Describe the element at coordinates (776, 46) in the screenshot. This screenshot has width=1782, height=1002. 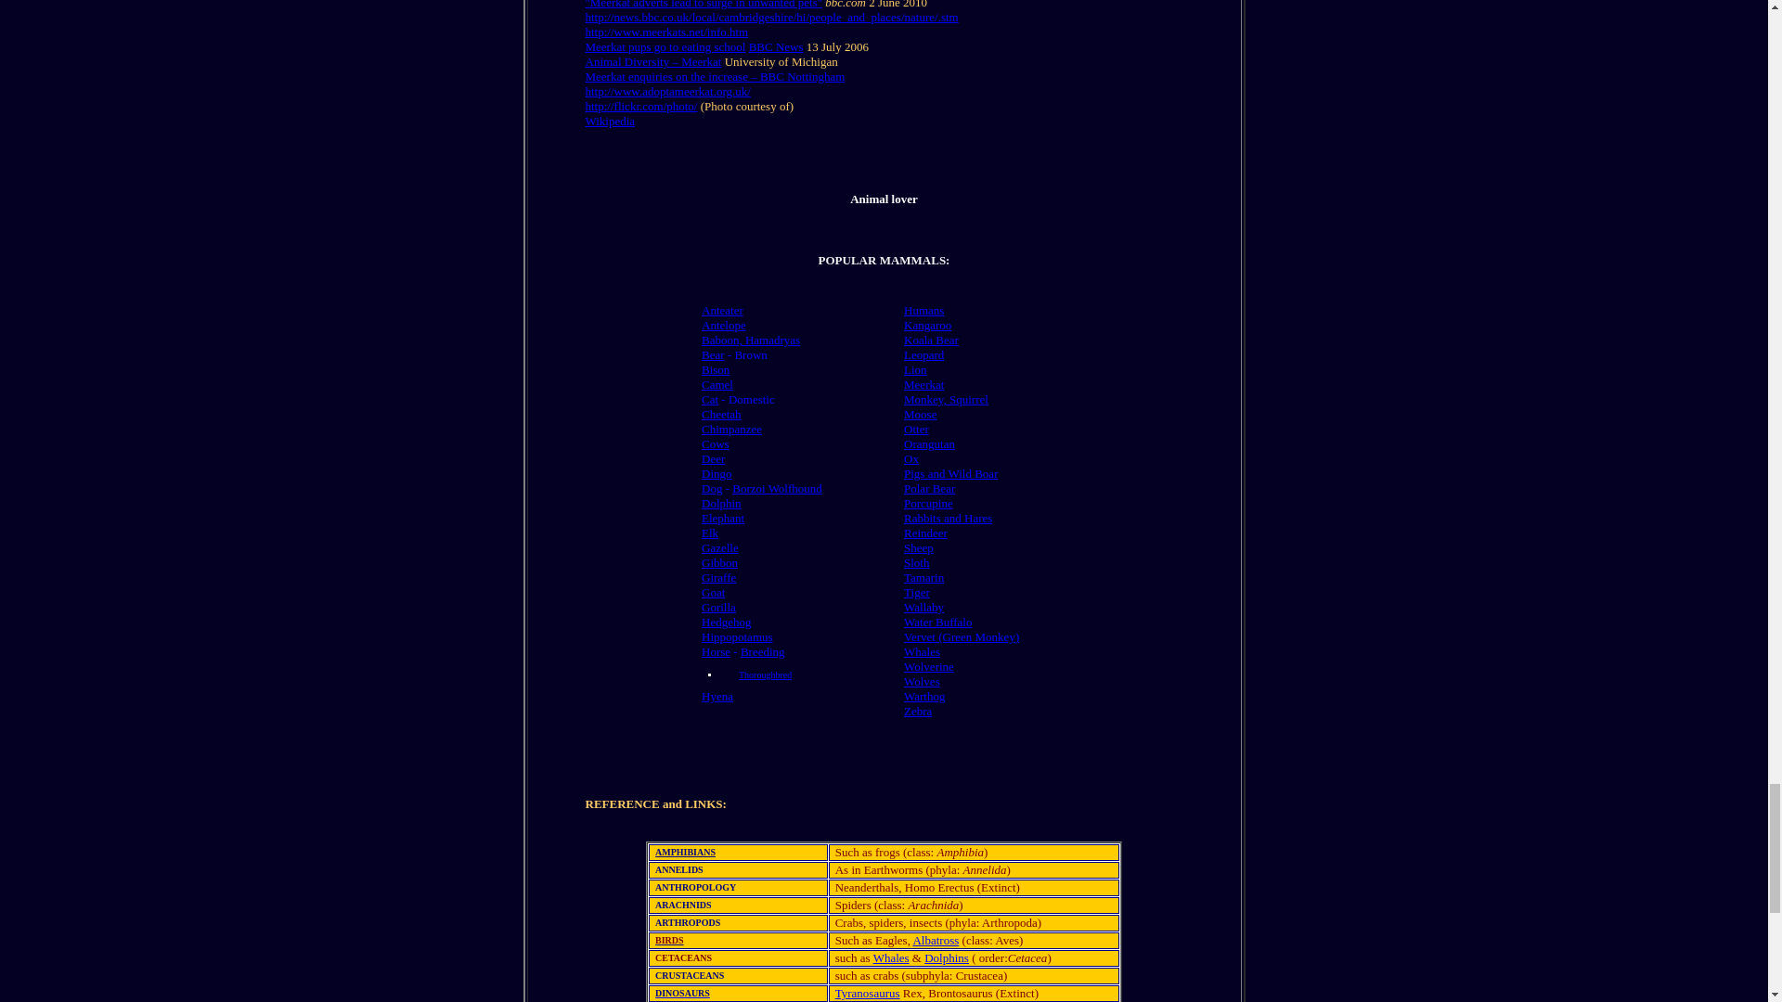
I see `BBC News` at that location.